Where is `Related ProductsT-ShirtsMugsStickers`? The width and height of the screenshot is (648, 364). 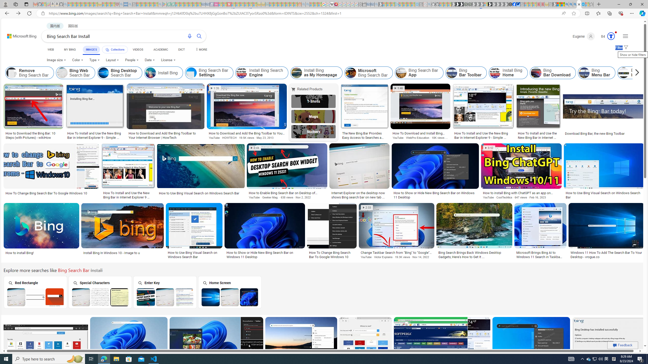
Related ProductsT-ShirtsMugsStickers is located at coordinates (314, 112).